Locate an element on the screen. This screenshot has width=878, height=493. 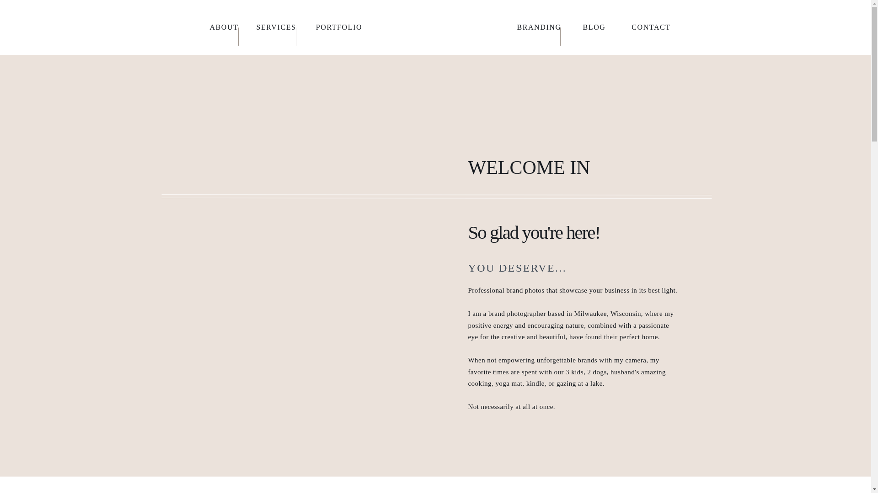
BLOG is located at coordinates (593, 27).